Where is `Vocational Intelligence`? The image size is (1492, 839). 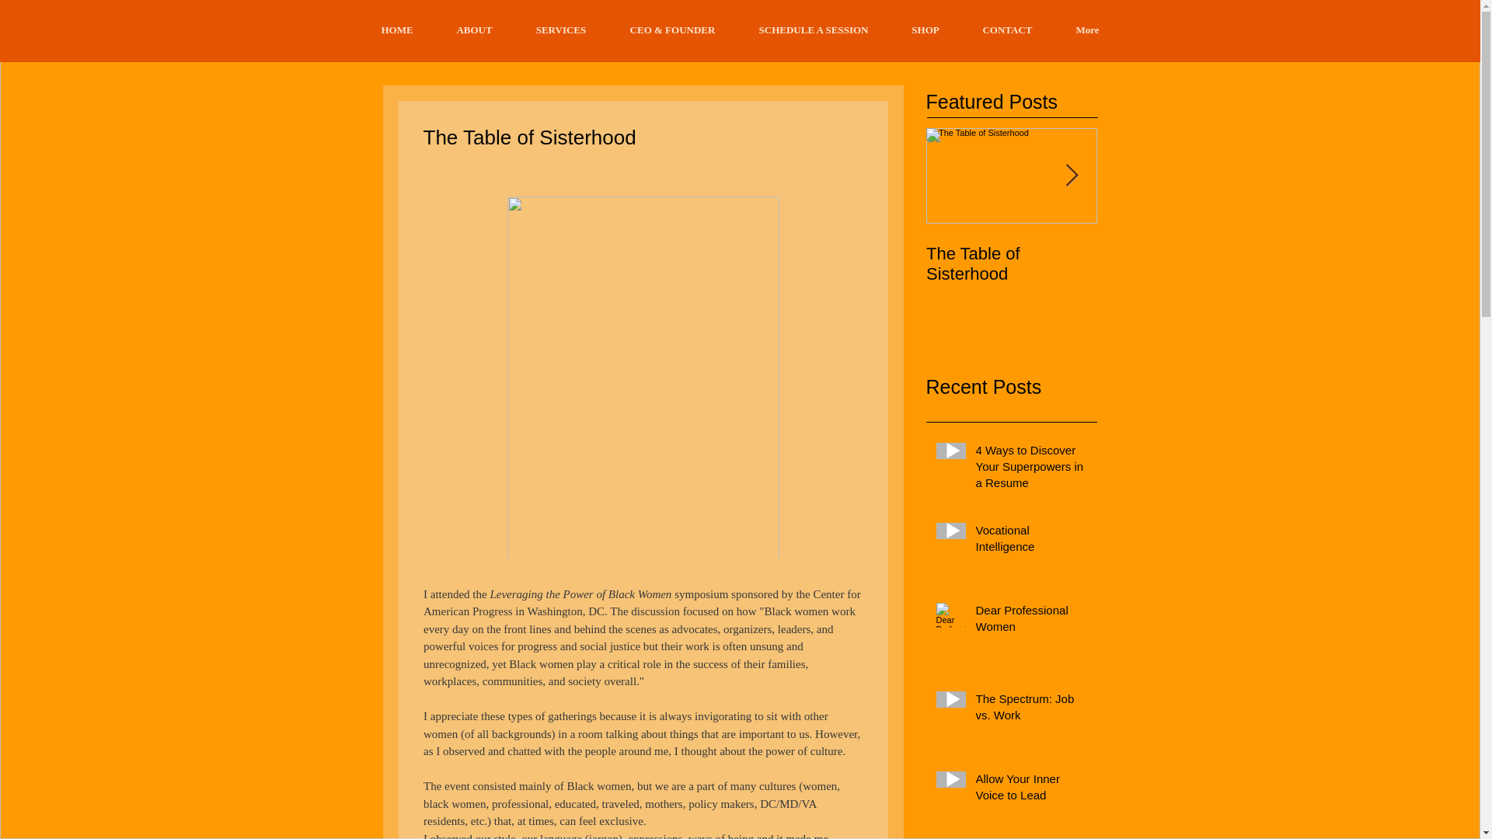 Vocational Intelligence is located at coordinates (1031, 541).